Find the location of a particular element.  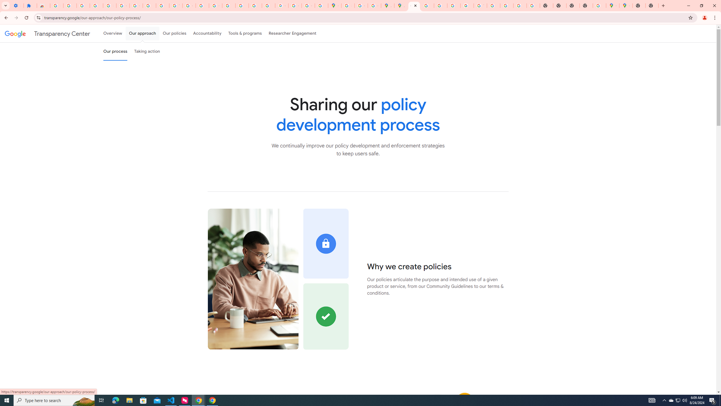

Google Maps is located at coordinates (335, 6).